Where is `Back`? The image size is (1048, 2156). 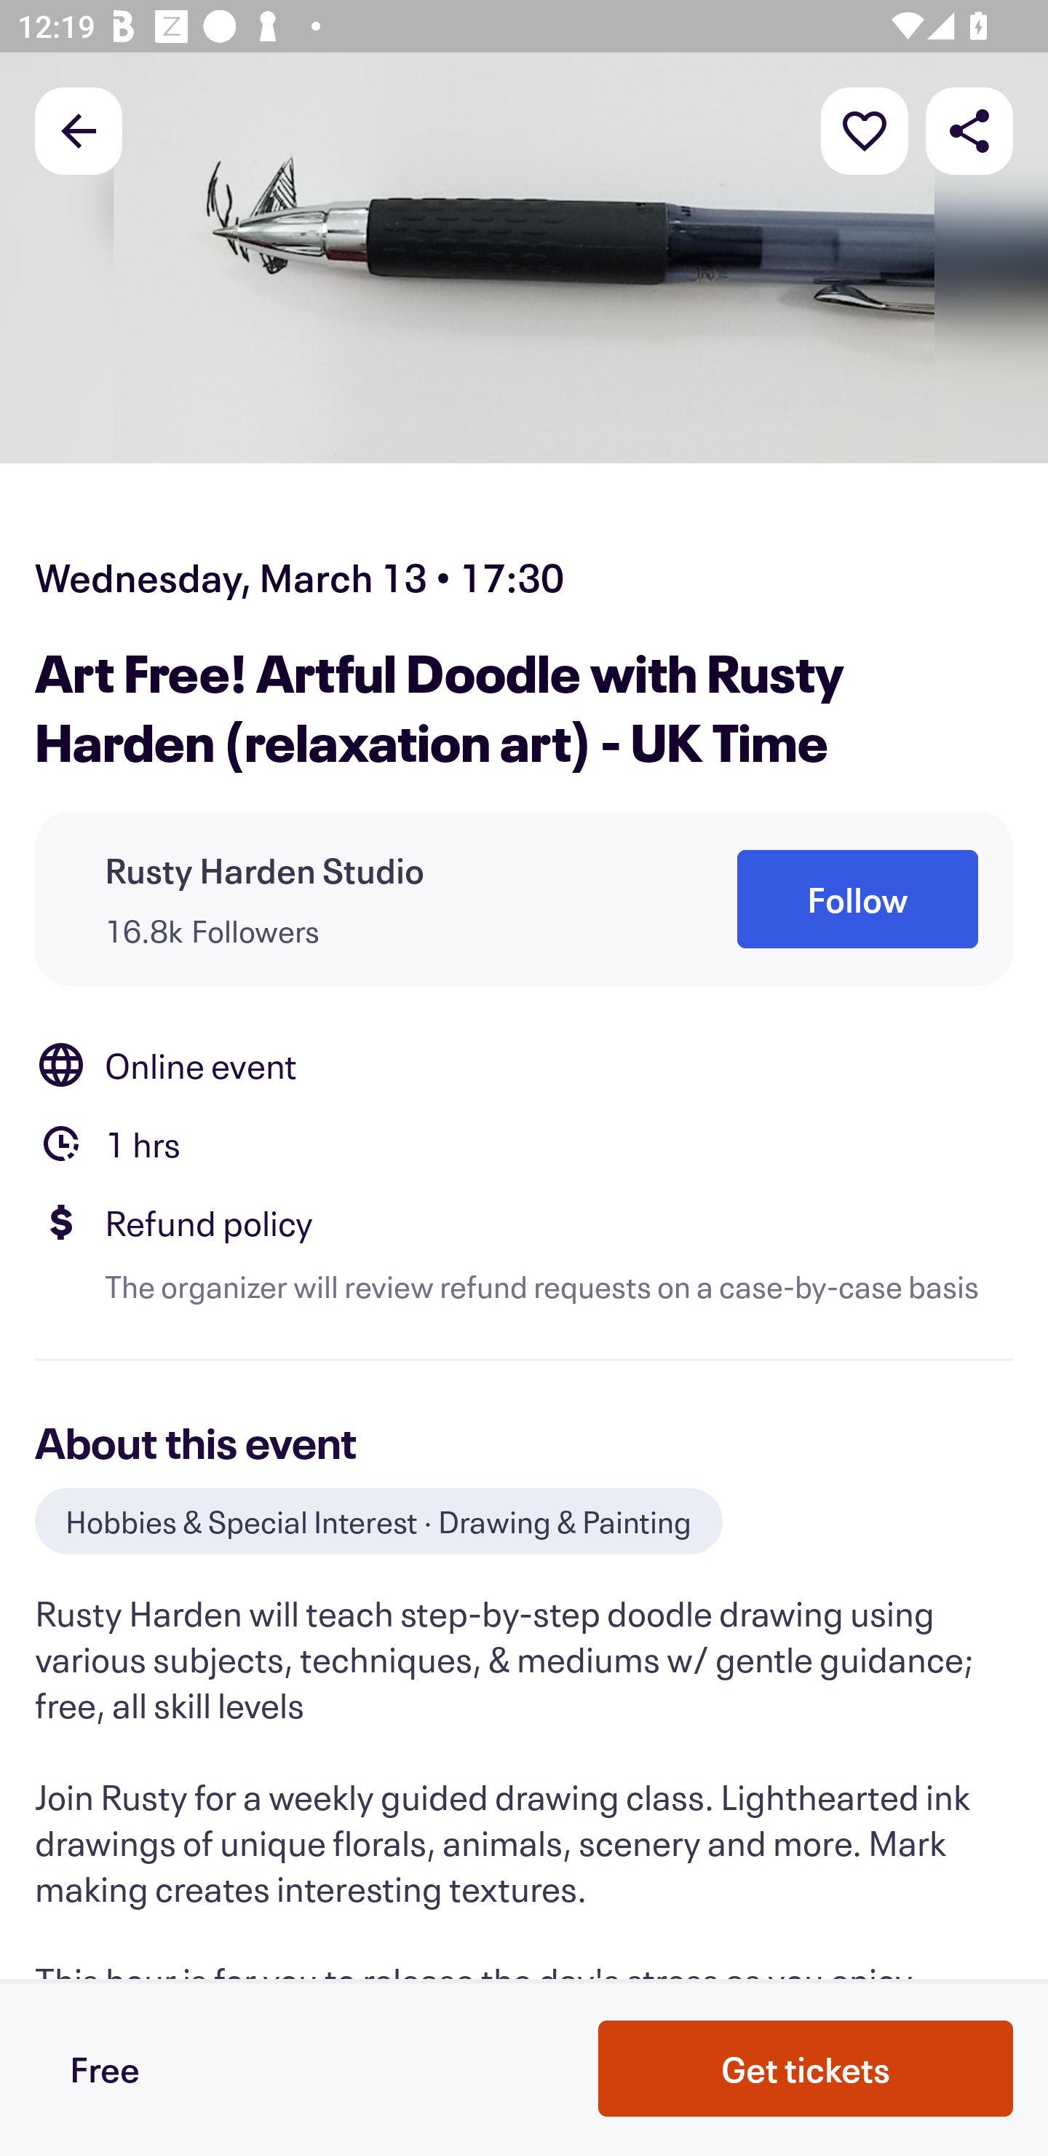 Back is located at coordinates (79, 130).